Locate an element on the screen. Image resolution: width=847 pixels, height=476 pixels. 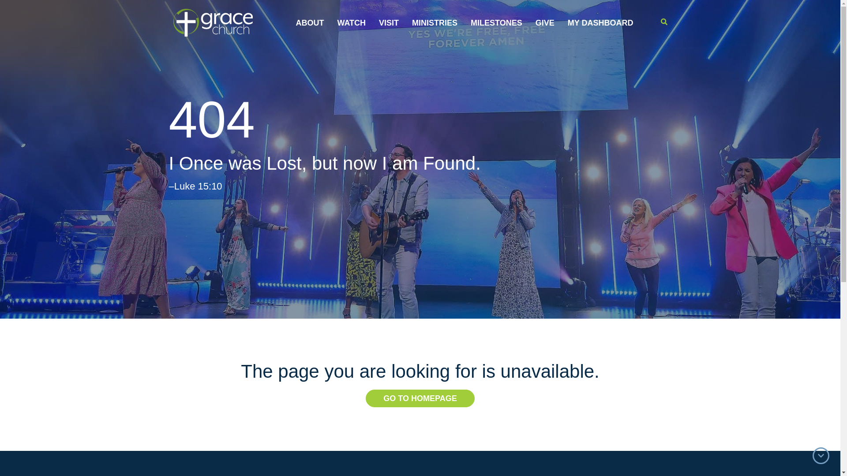
VISIT is located at coordinates (389, 23).